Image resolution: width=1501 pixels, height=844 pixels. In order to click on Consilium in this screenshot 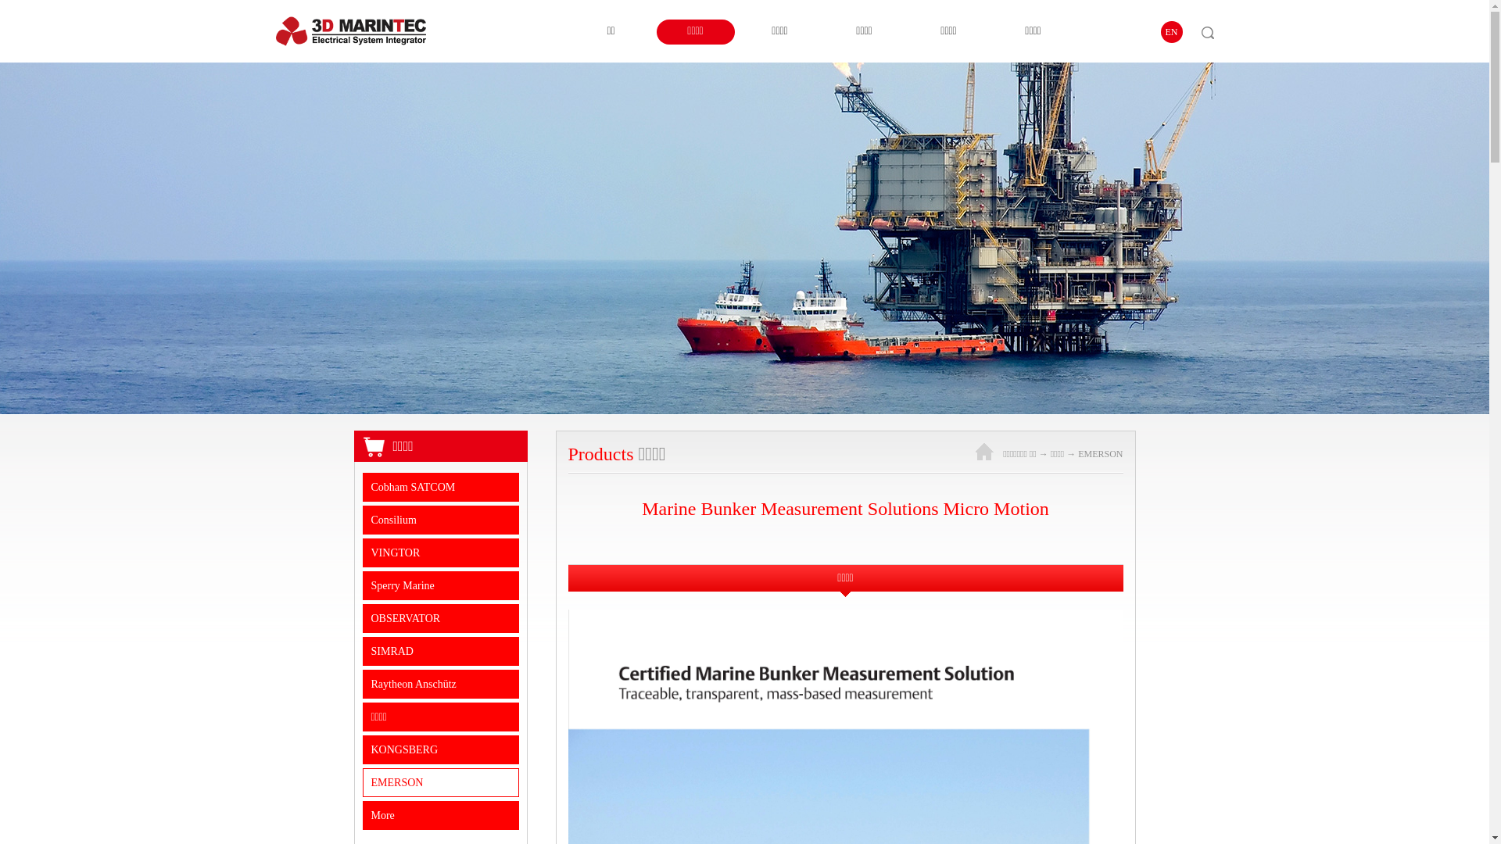, I will do `click(441, 520)`.